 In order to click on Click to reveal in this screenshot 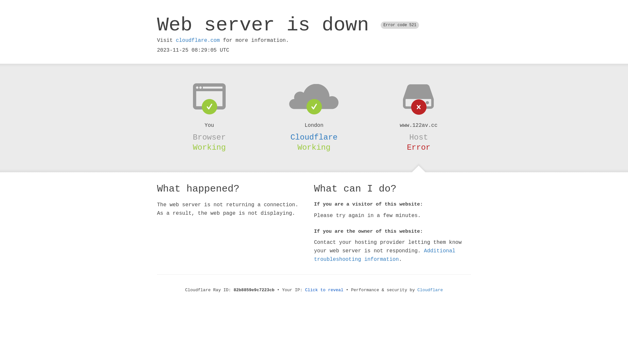, I will do `click(324, 290)`.